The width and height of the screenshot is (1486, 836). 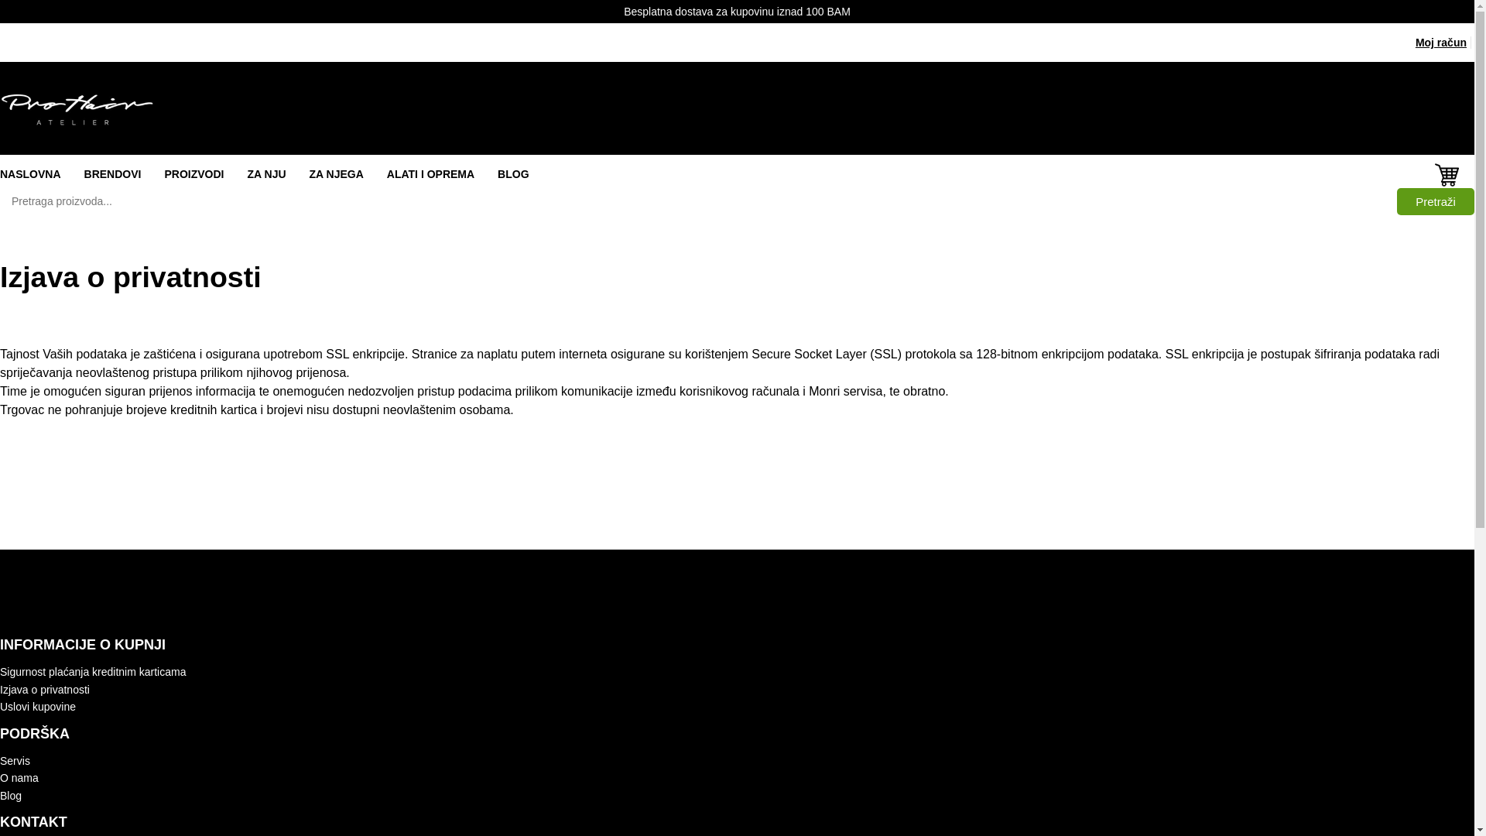 I want to click on ZA NJU, so click(x=266, y=174).